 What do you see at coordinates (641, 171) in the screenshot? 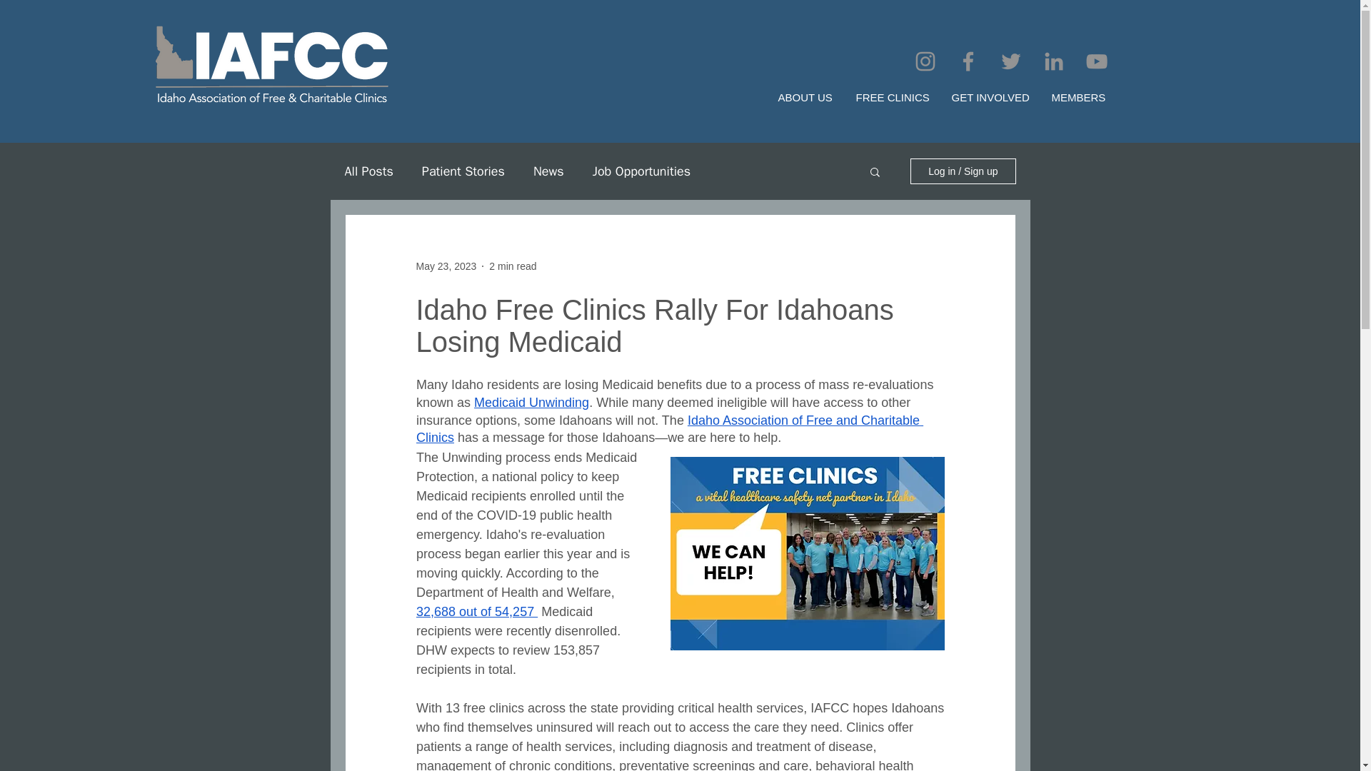
I see `Job Opportunities` at bounding box center [641, 171].